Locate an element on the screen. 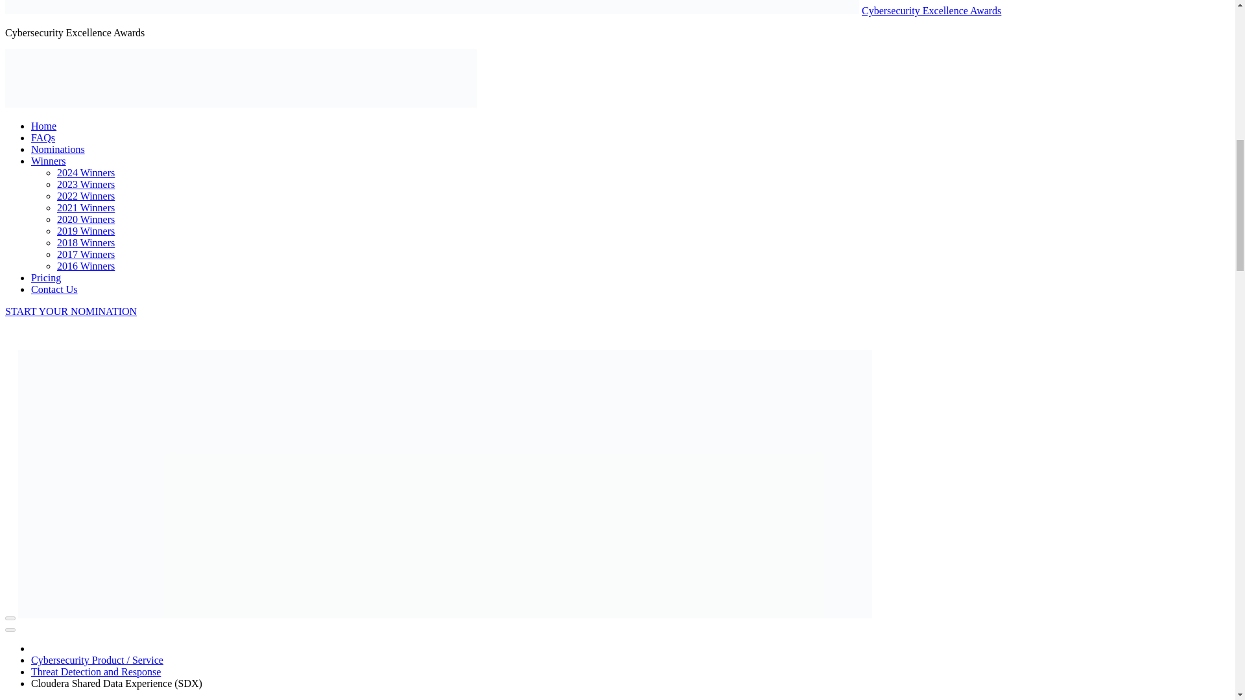  2022 Winners is located at coordinates (86, 196).